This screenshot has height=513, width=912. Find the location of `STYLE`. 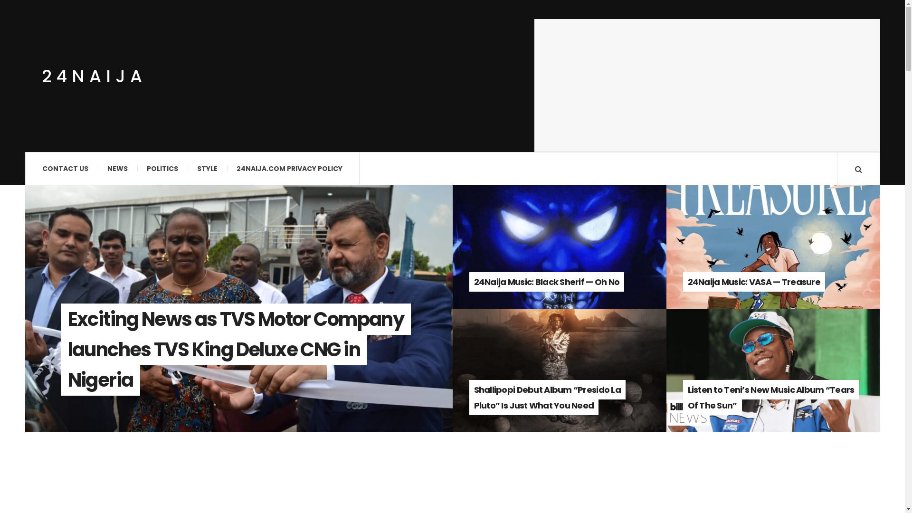

STYLE is located at coordinates (207, 169).